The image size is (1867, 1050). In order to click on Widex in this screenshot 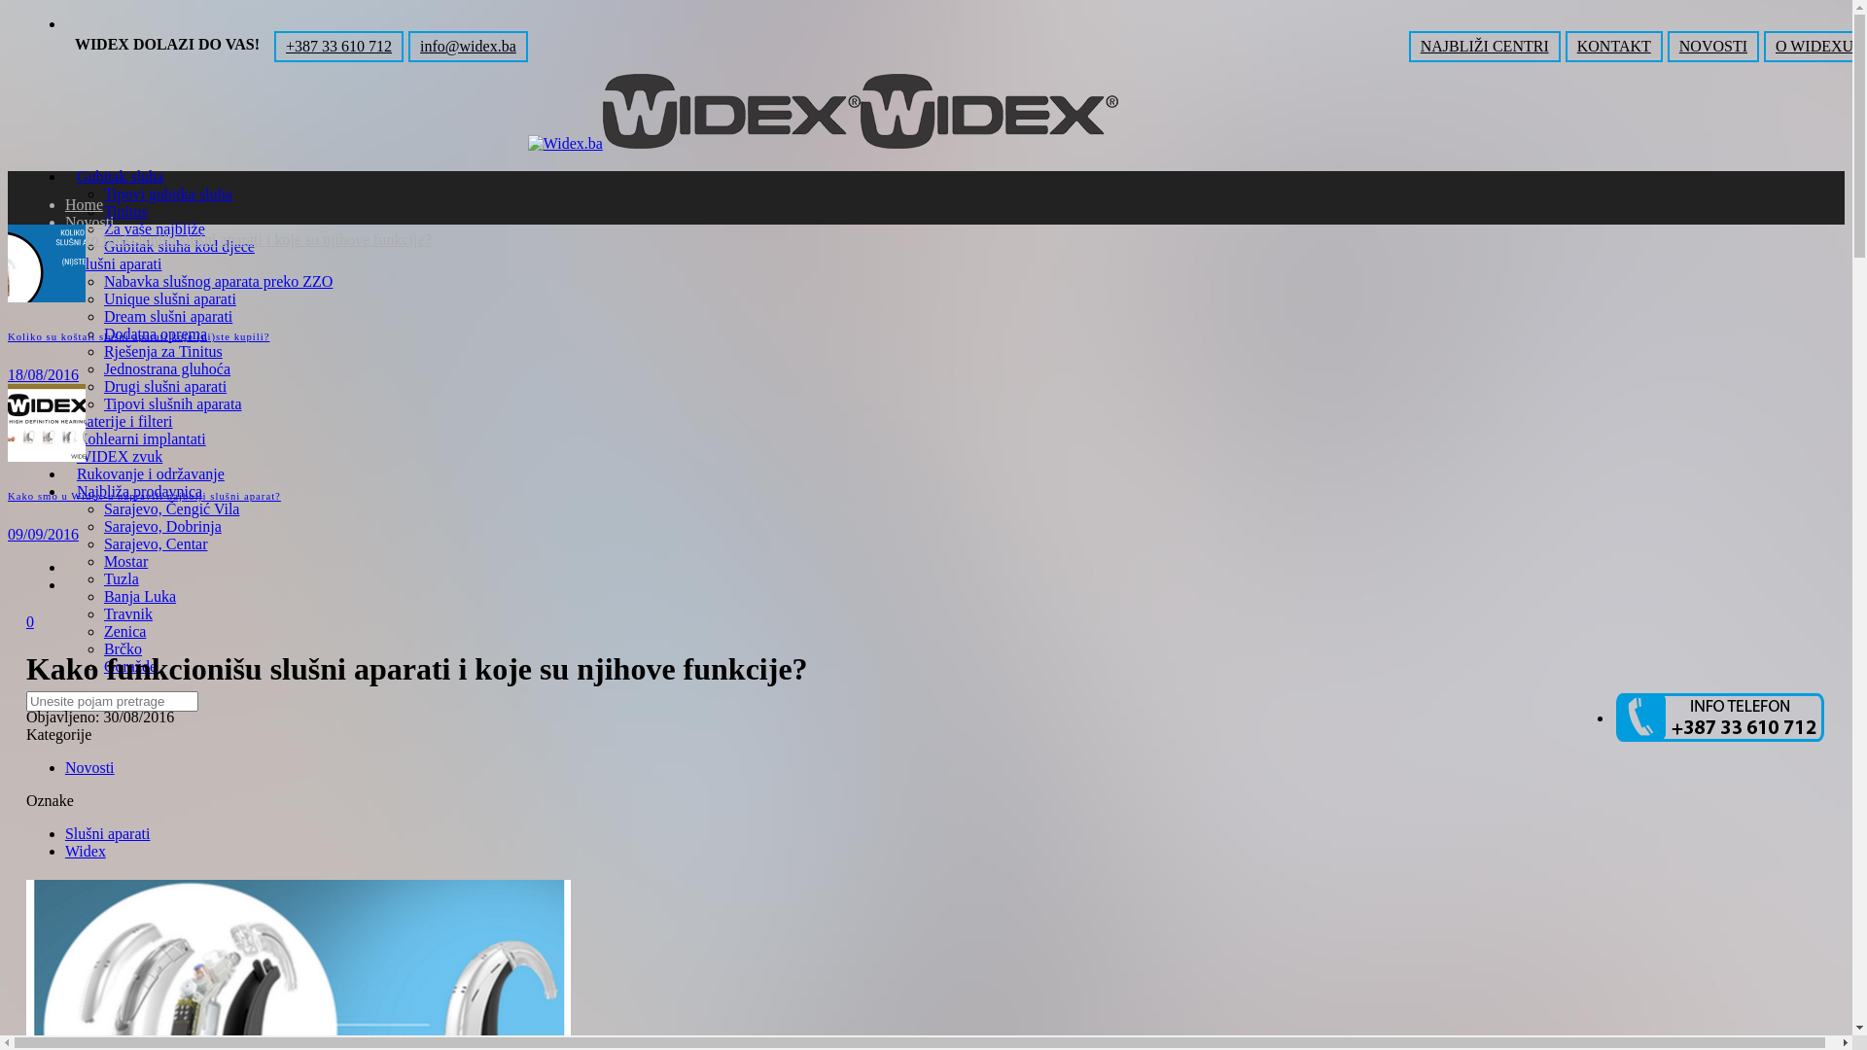, I will do `click(86, 852)`.